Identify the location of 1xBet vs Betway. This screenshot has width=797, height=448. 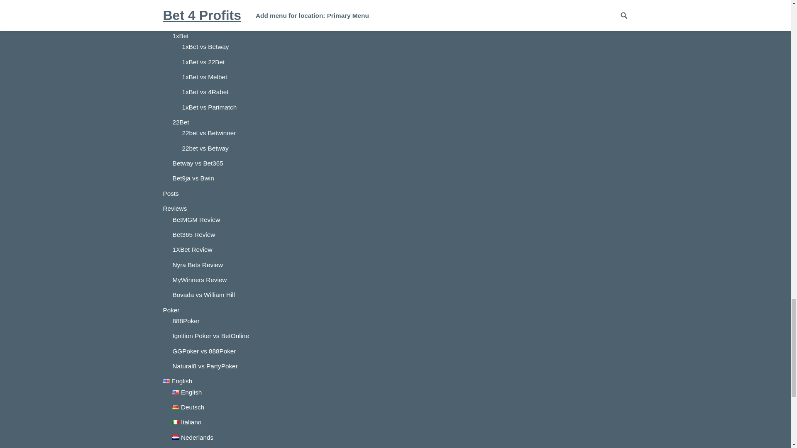
(205, 46).